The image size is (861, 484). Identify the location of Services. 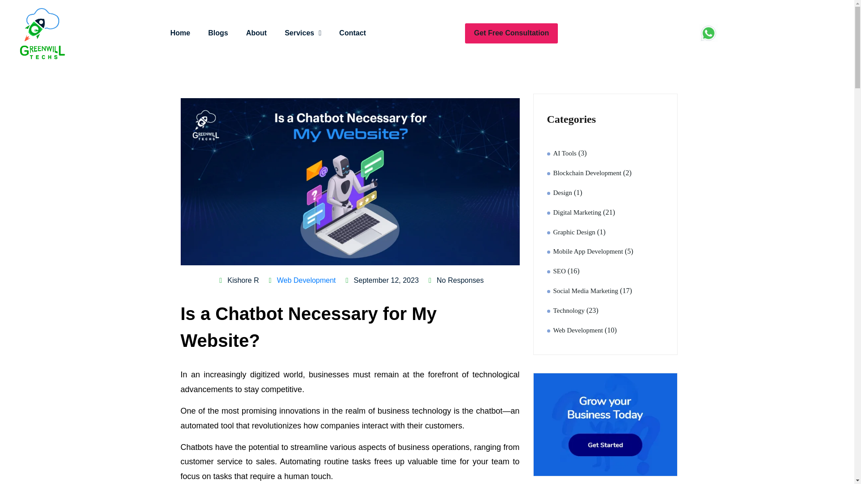
(303, 33).